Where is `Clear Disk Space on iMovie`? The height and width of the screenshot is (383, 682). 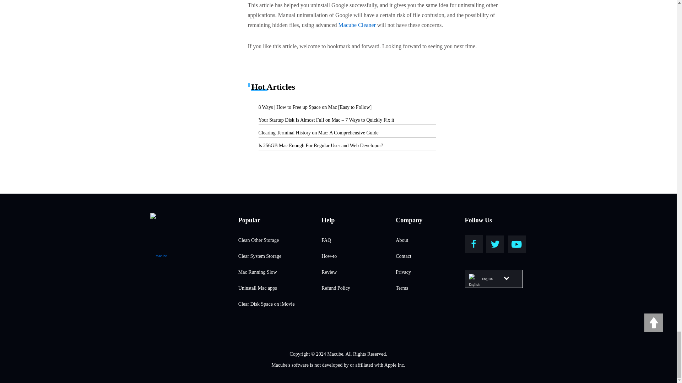 Clear Disk Space on iMovie is located at coordinates (280, 304).